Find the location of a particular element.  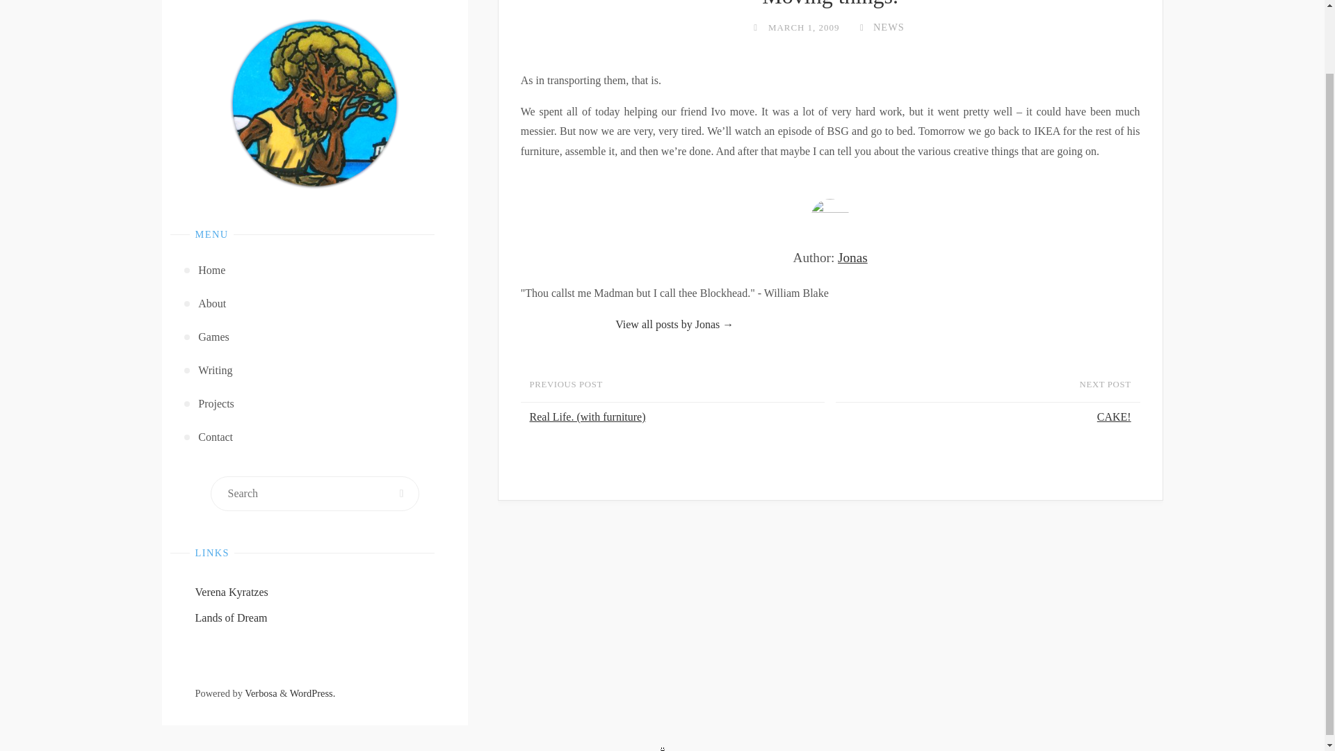

Date is located at coordinates (755, 27).